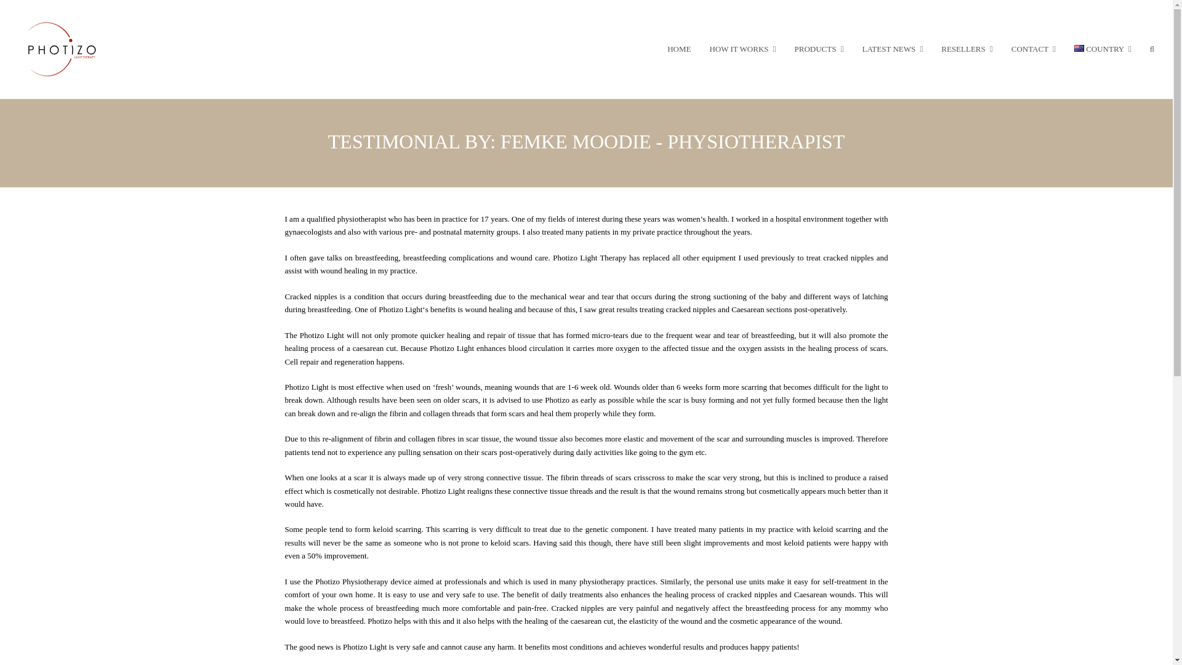 This screenshot has height=665, width=1182. Describe the element at coordinates (678, 49) in the screenshot. I see `HOME` at that location.